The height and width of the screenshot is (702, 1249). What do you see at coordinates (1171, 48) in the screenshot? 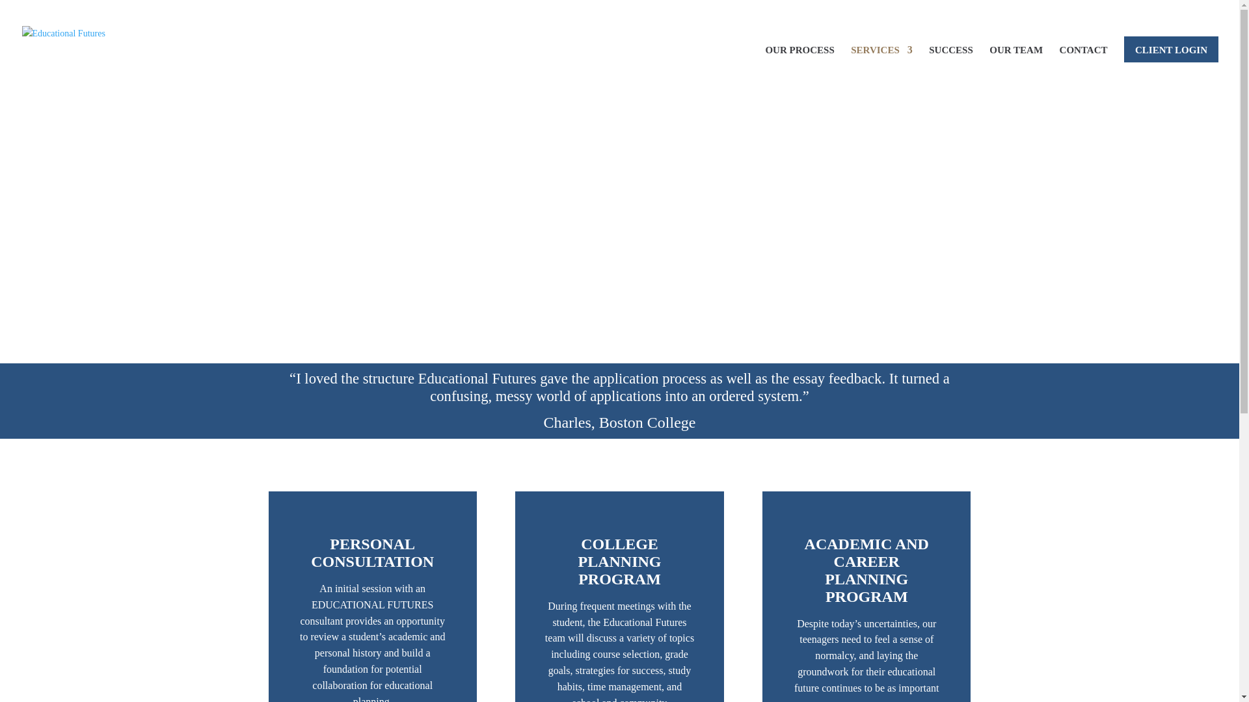
I see `CLIENT LOGIN` at bounding box center [1171, 48].